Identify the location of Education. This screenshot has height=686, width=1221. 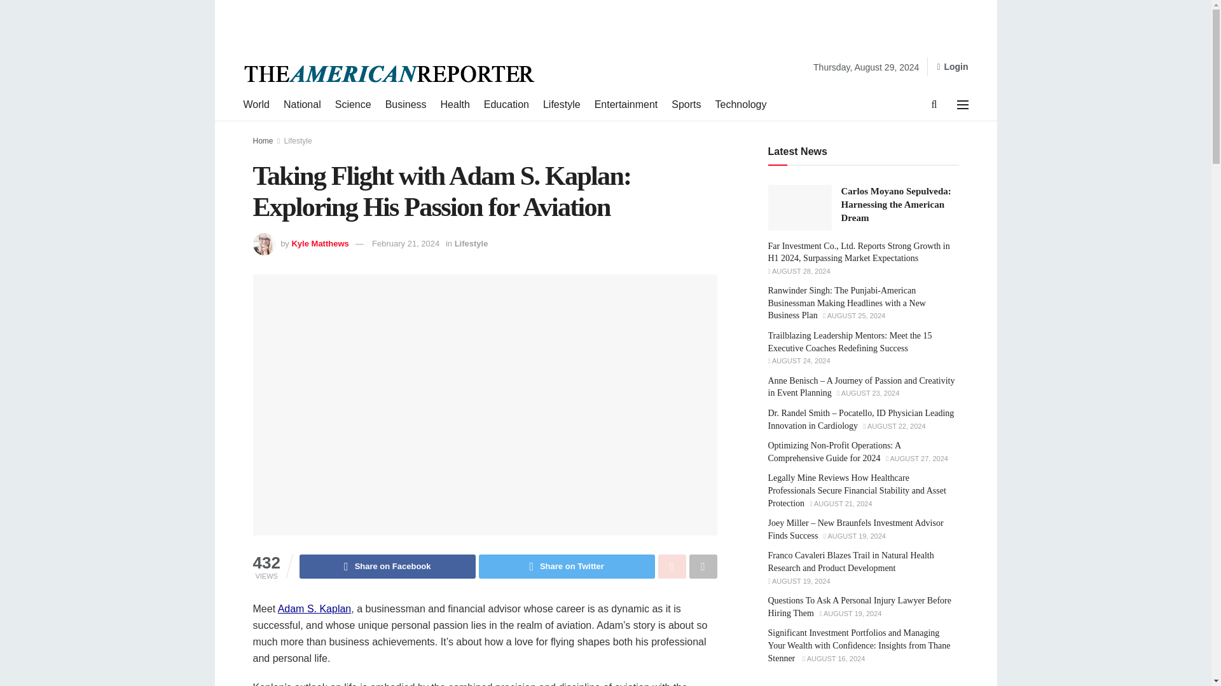
(506, 105).